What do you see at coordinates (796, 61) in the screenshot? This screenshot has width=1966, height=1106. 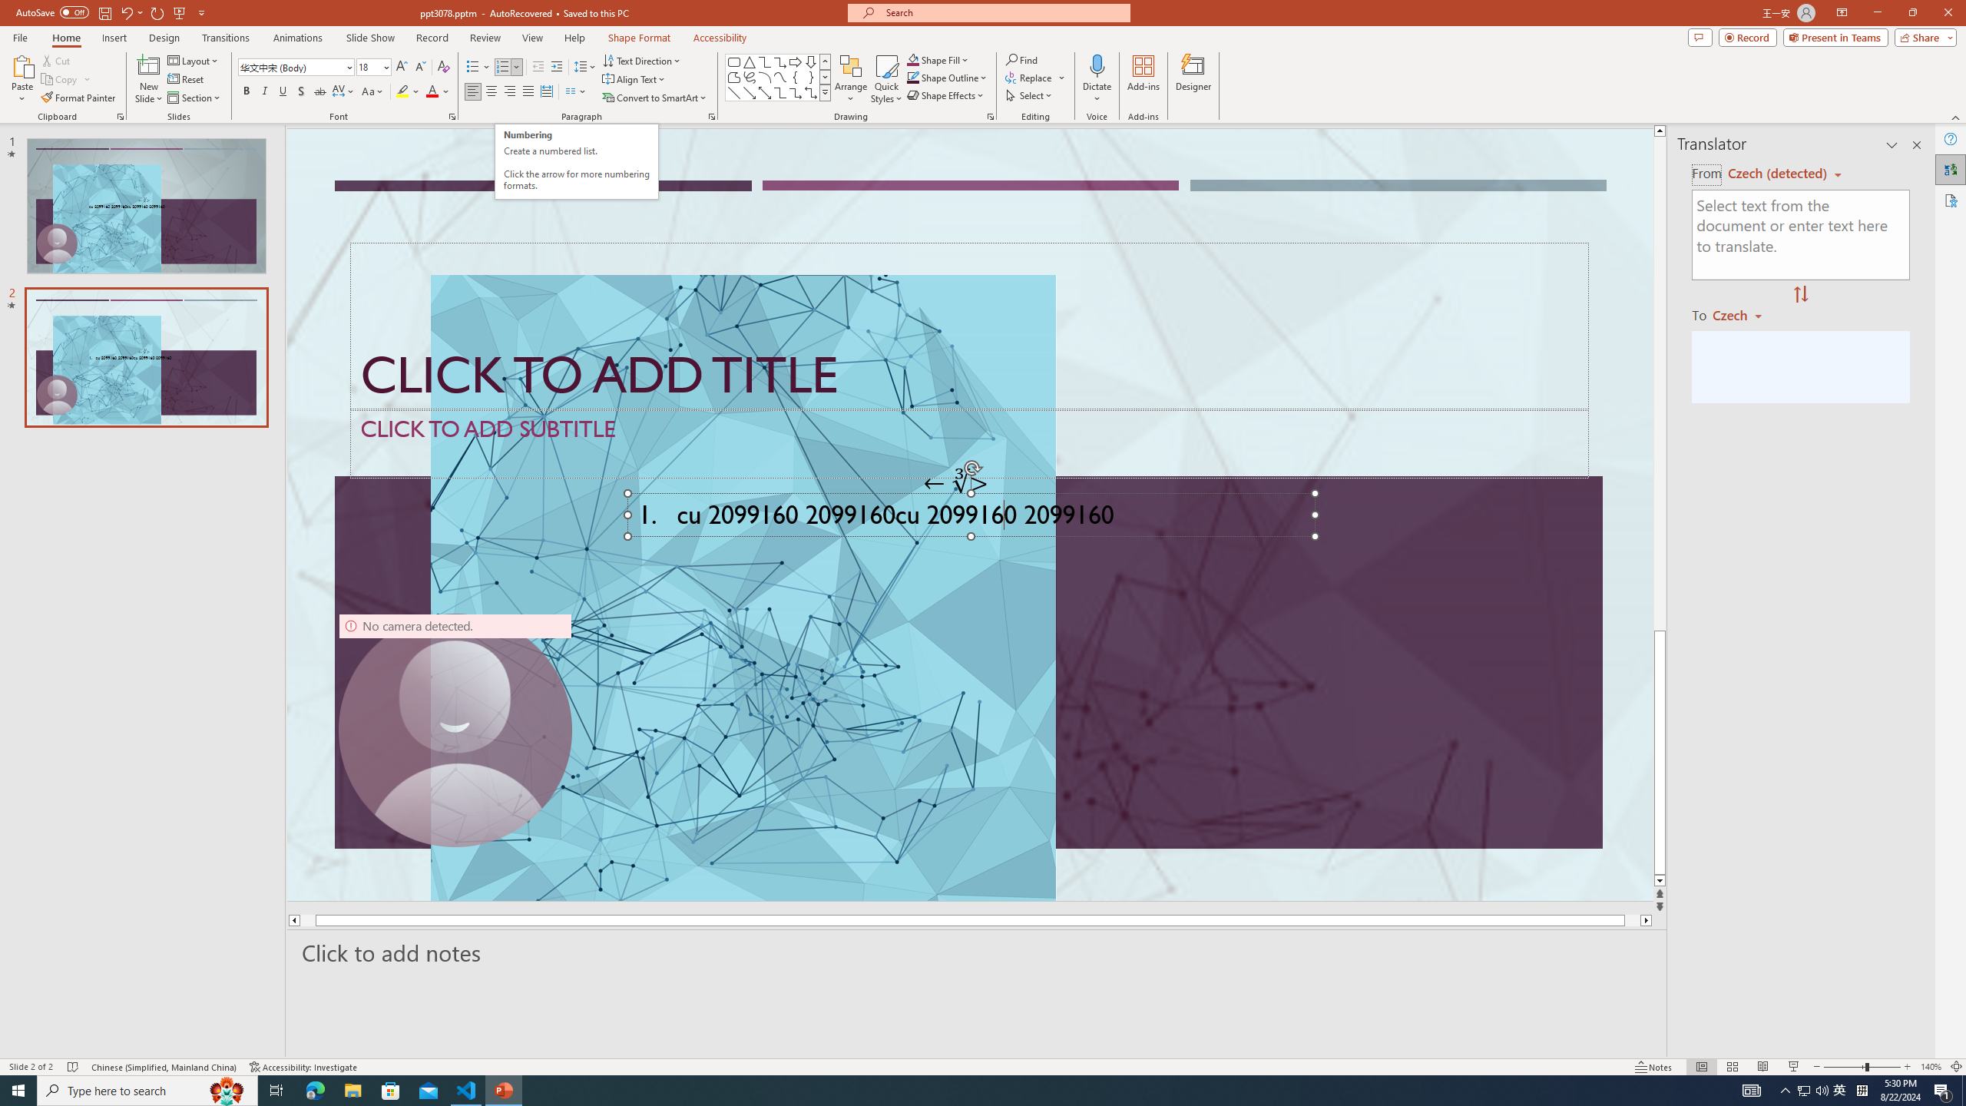 I see `Arrow: Right` at bounding box center [796, 61].